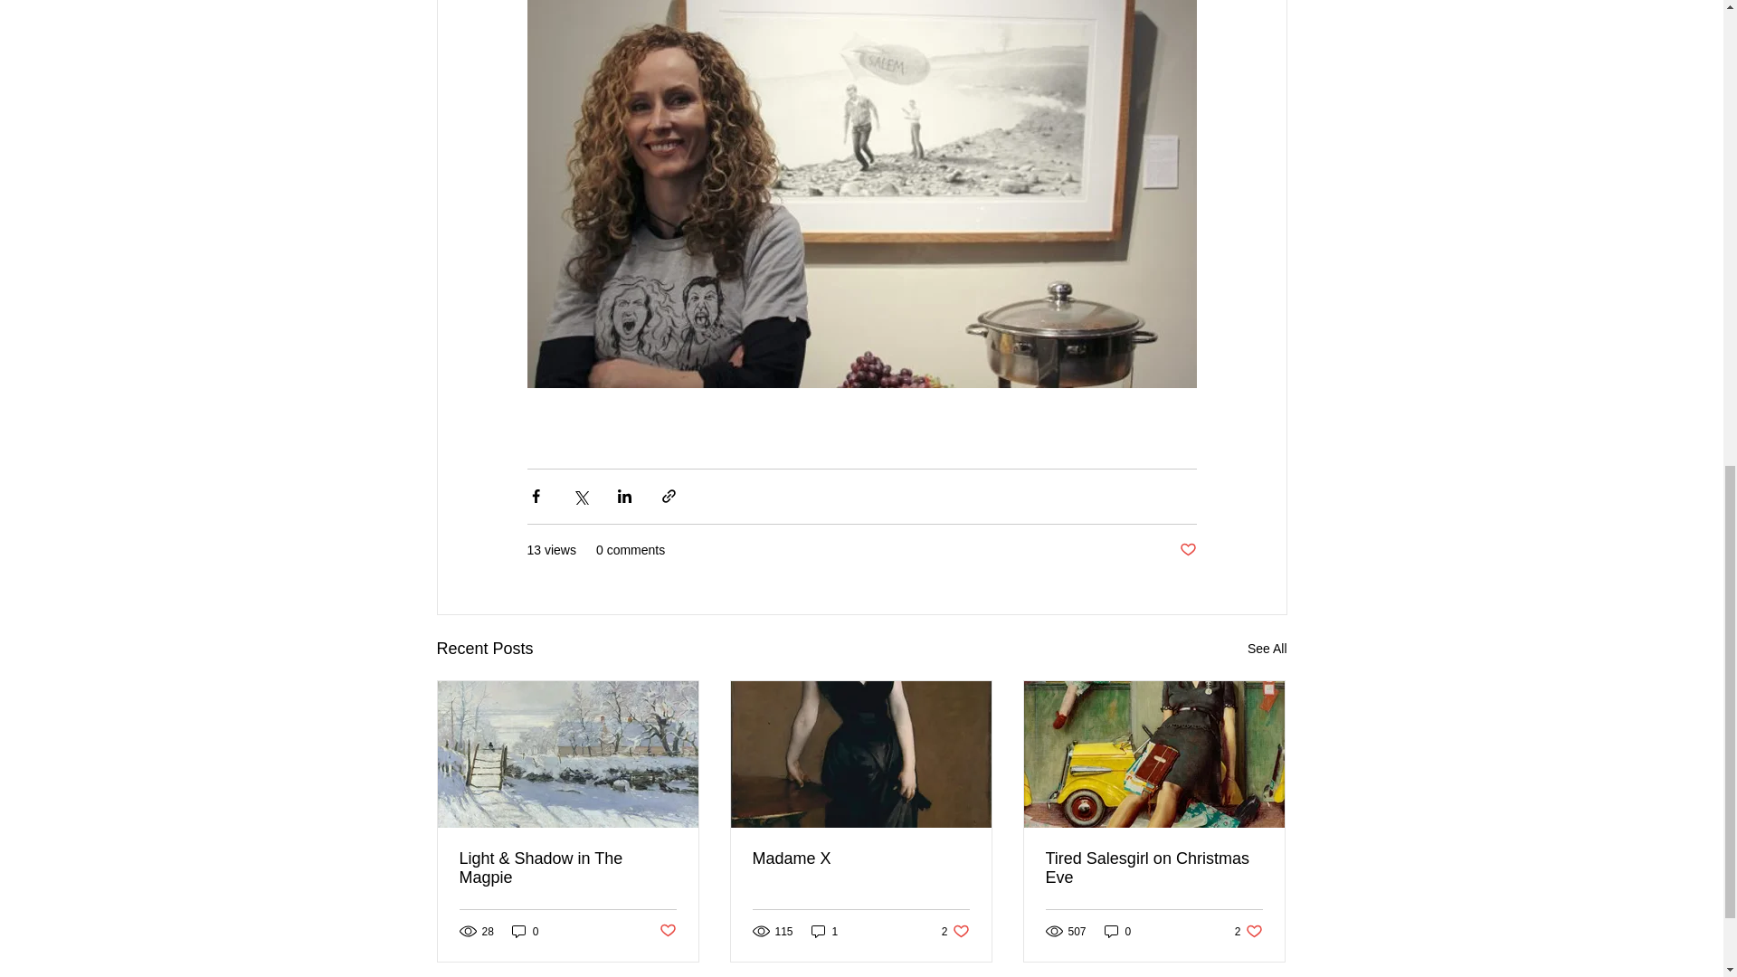  I want to click on Madame X, so click(860, 858).